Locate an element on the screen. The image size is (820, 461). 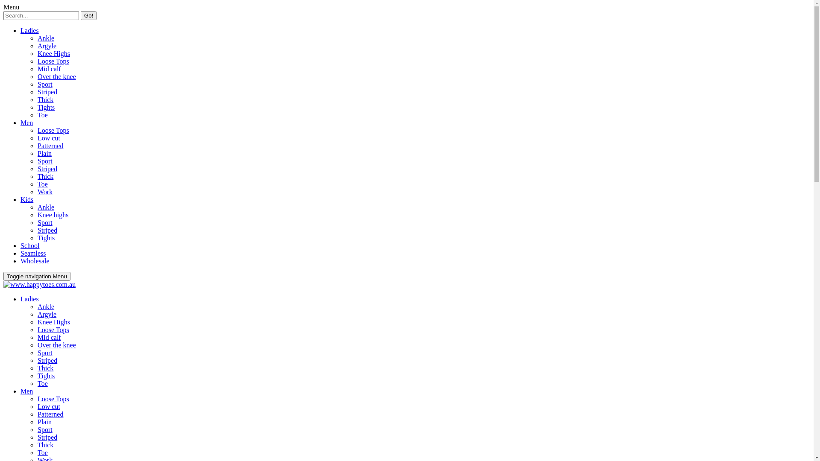
Mid calf is located at coordinates (50, 69).